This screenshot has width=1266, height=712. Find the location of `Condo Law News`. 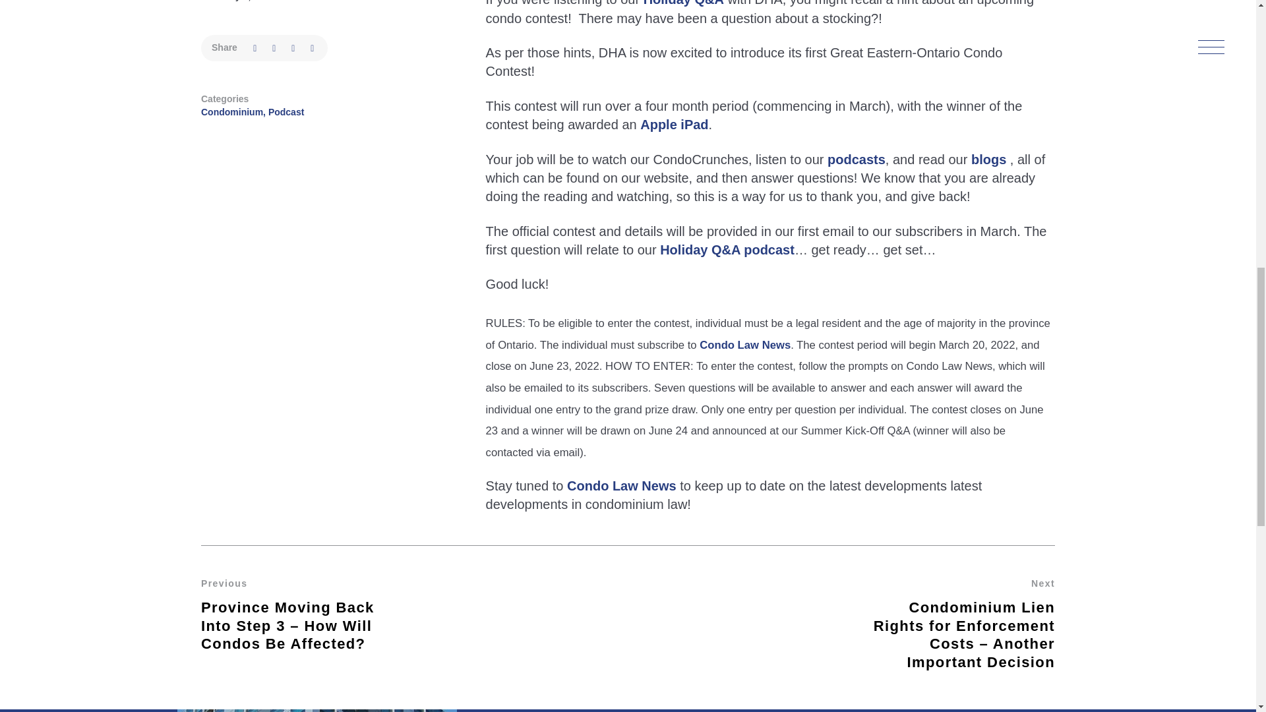

Condo Law News is located at coordinates (621, 485).